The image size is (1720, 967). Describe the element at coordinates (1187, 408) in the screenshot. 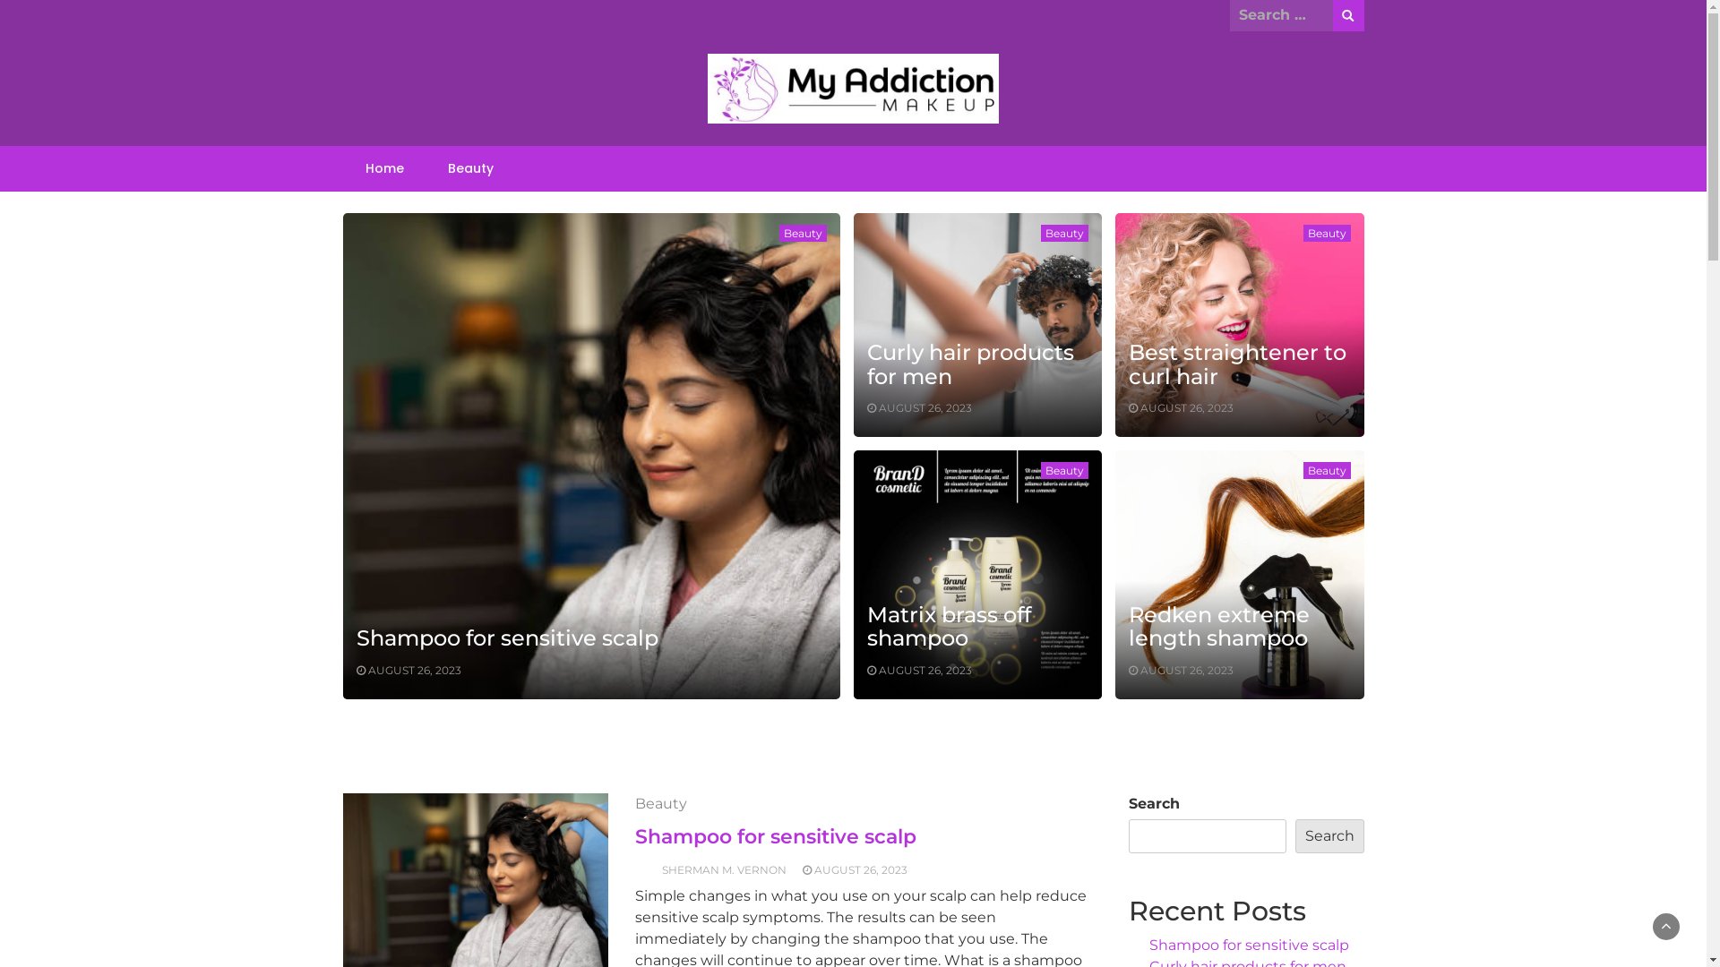

I see `AUGUST 26, 2023` at that location.